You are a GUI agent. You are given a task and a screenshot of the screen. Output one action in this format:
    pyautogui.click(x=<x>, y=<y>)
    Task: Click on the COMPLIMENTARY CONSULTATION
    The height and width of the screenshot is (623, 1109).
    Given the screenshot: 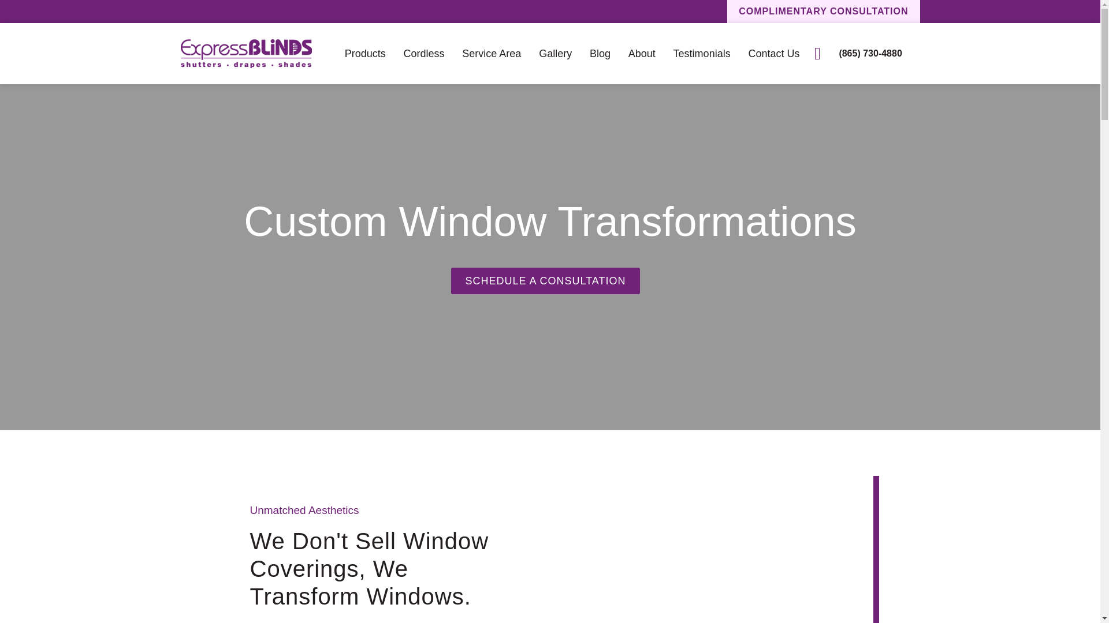 What is the action you would take?
    pyautogui.click(x=823, y=12)
    